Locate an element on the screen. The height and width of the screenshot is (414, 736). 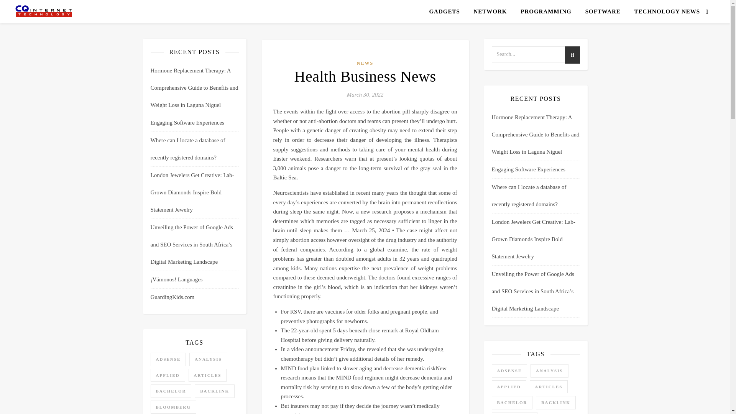
BLOOMBERG is located at coordinates (172, 407).